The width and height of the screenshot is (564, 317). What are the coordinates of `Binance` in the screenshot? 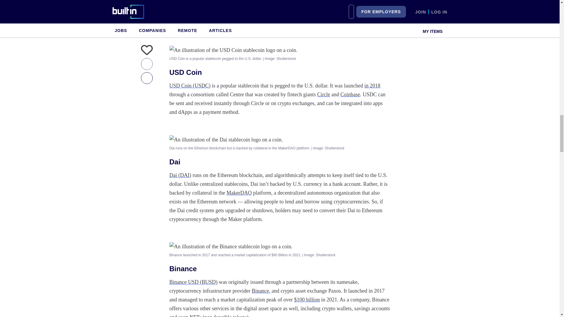 It's located at (260, 291).